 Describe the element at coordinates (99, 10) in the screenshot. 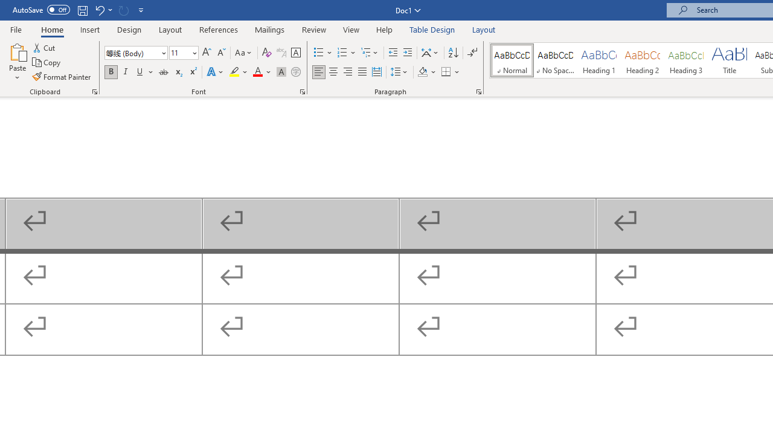

I see `Undo Outline Move Up` at that location.